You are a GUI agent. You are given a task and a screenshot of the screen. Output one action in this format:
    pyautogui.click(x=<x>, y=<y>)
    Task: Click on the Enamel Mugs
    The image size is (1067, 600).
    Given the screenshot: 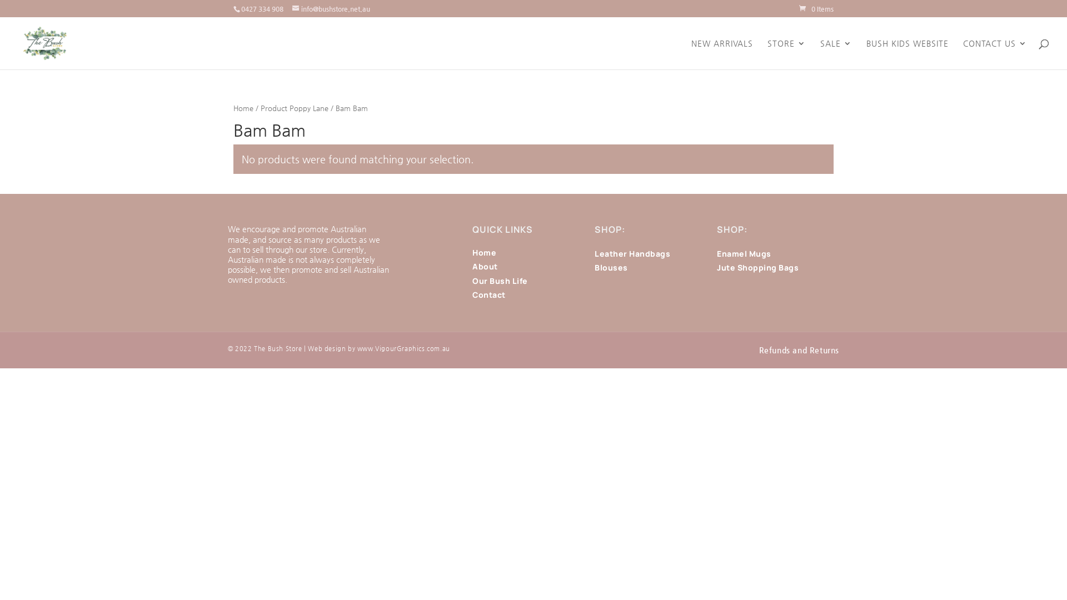 What is the action you would take?
    pyautogui.click(x=744, y=253)
    